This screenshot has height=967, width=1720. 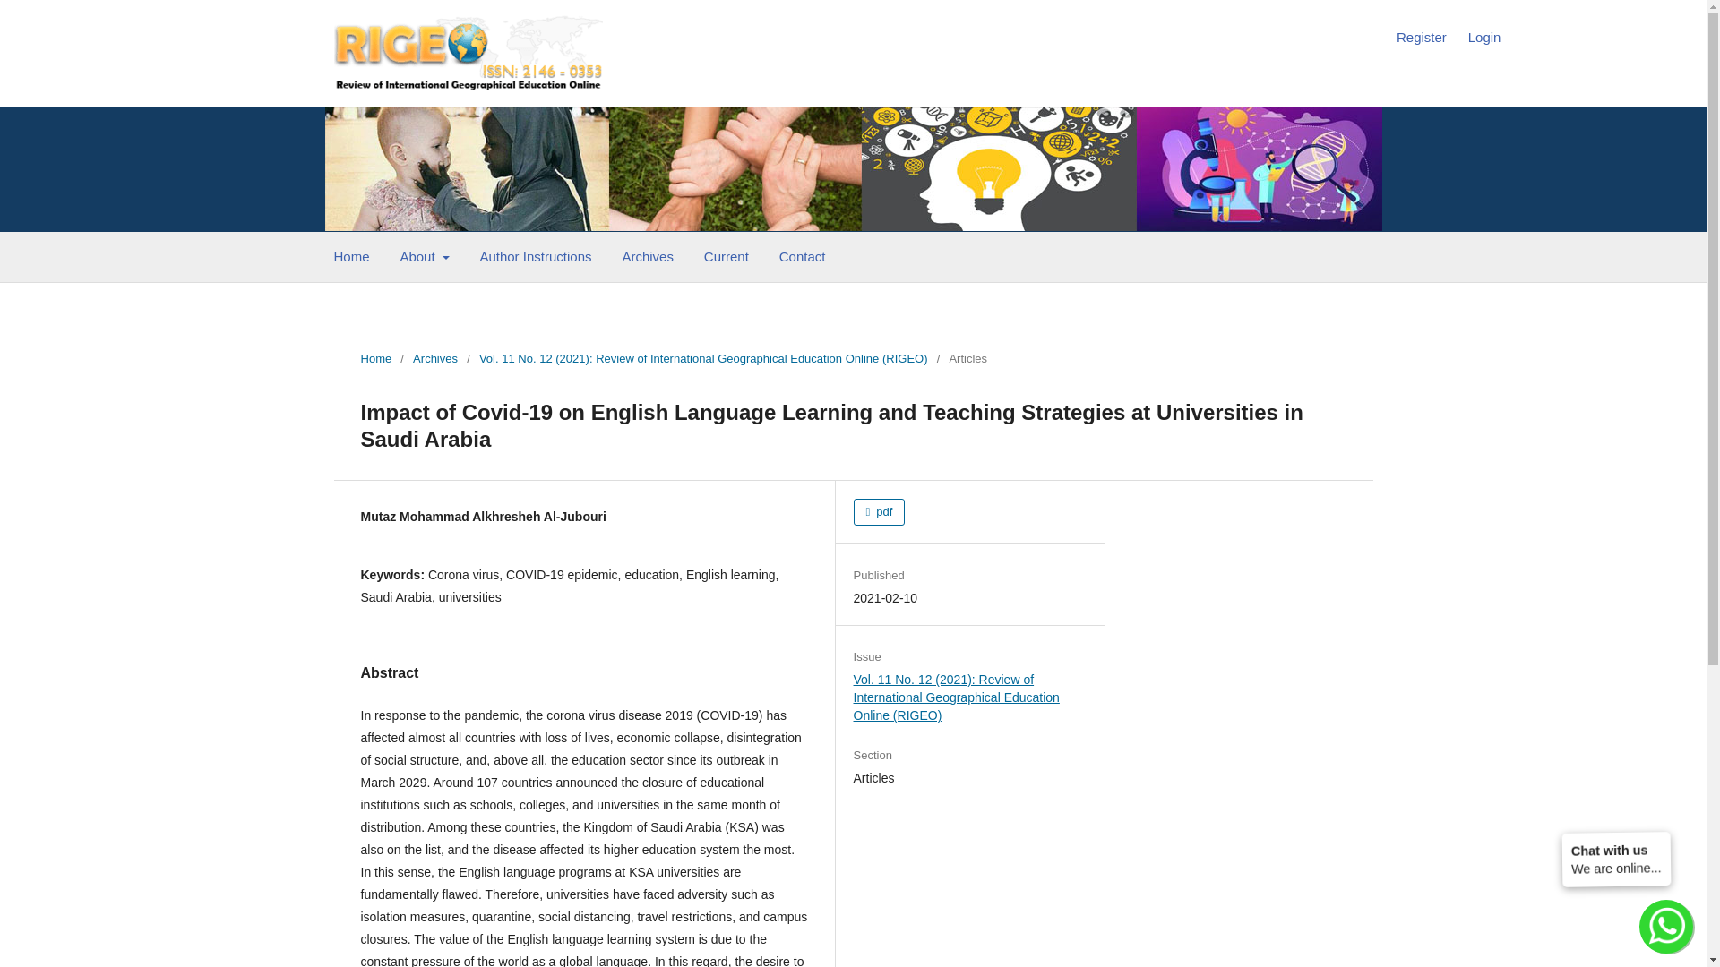 What do you see at coordinates (649, 259) in the screenshot?
I see `Archives` at bounding box center [649, 259].